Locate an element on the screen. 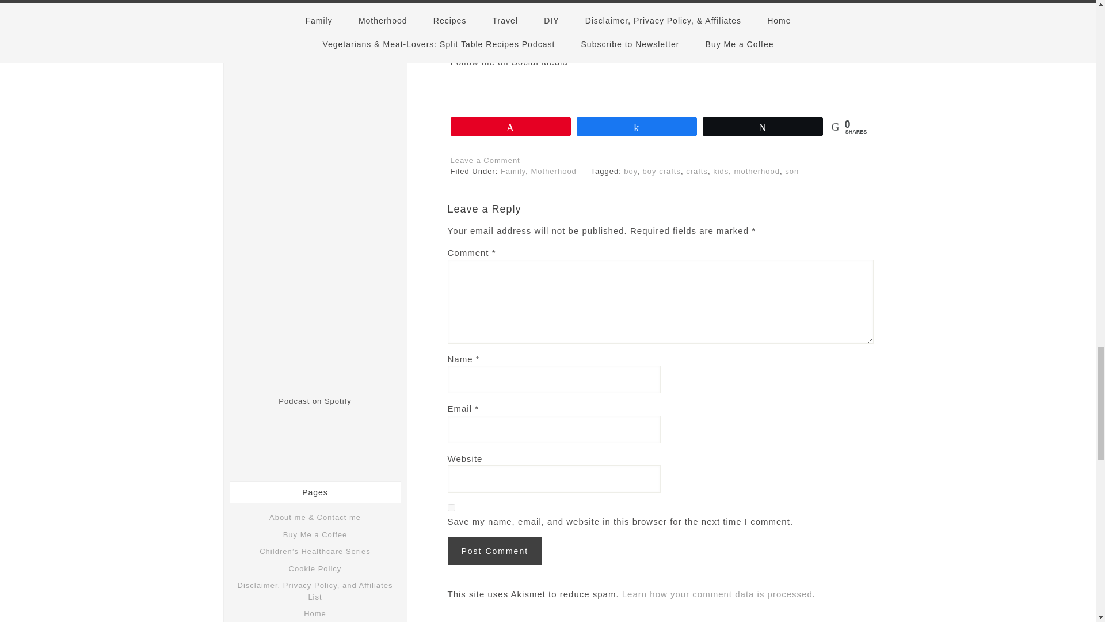 The height and width of the screenshot is (622, 1105). crafts is located at coordinates (697, 171).